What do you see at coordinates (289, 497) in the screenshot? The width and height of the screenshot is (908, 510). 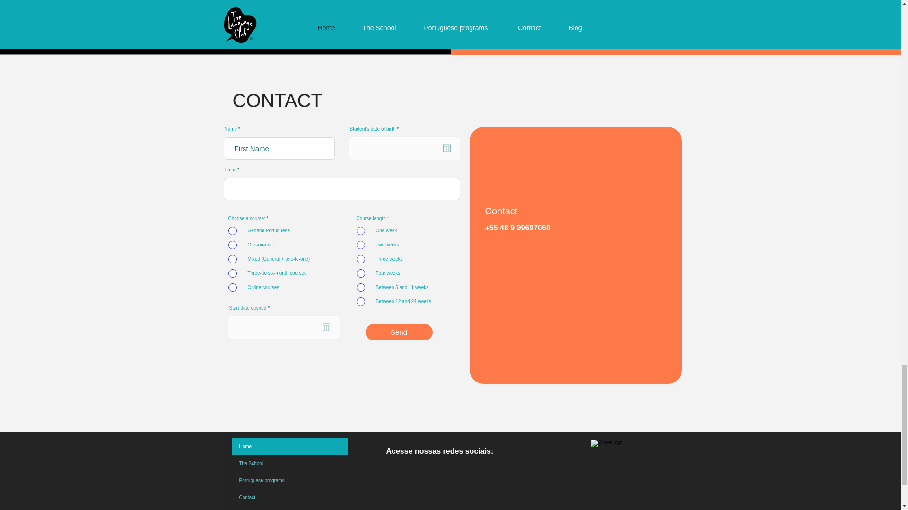 I see `Contact` at bounding box center [289, 497].